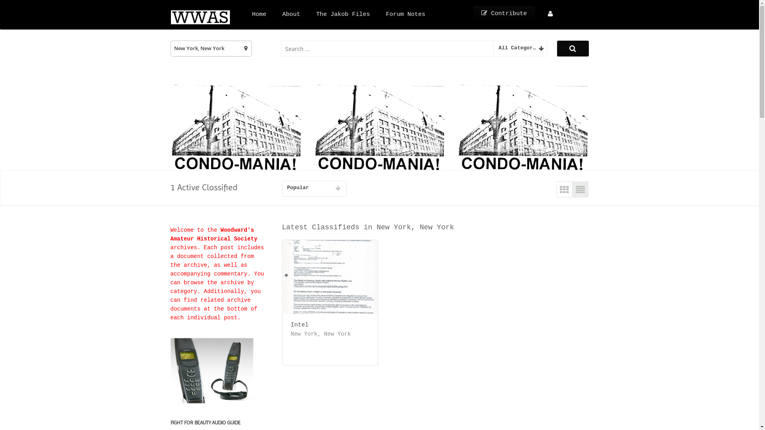 Image resolution: width=765 pixels, height=430 pixels. I want to click on Popular, so click(314, 189).